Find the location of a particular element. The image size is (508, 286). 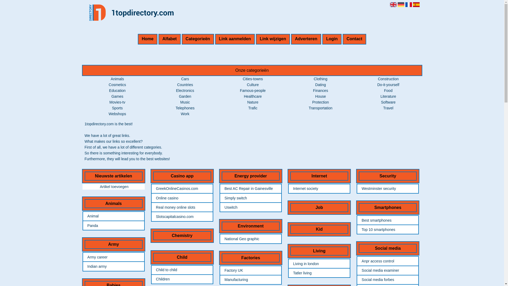

Software is located at coordinates (388, 102).